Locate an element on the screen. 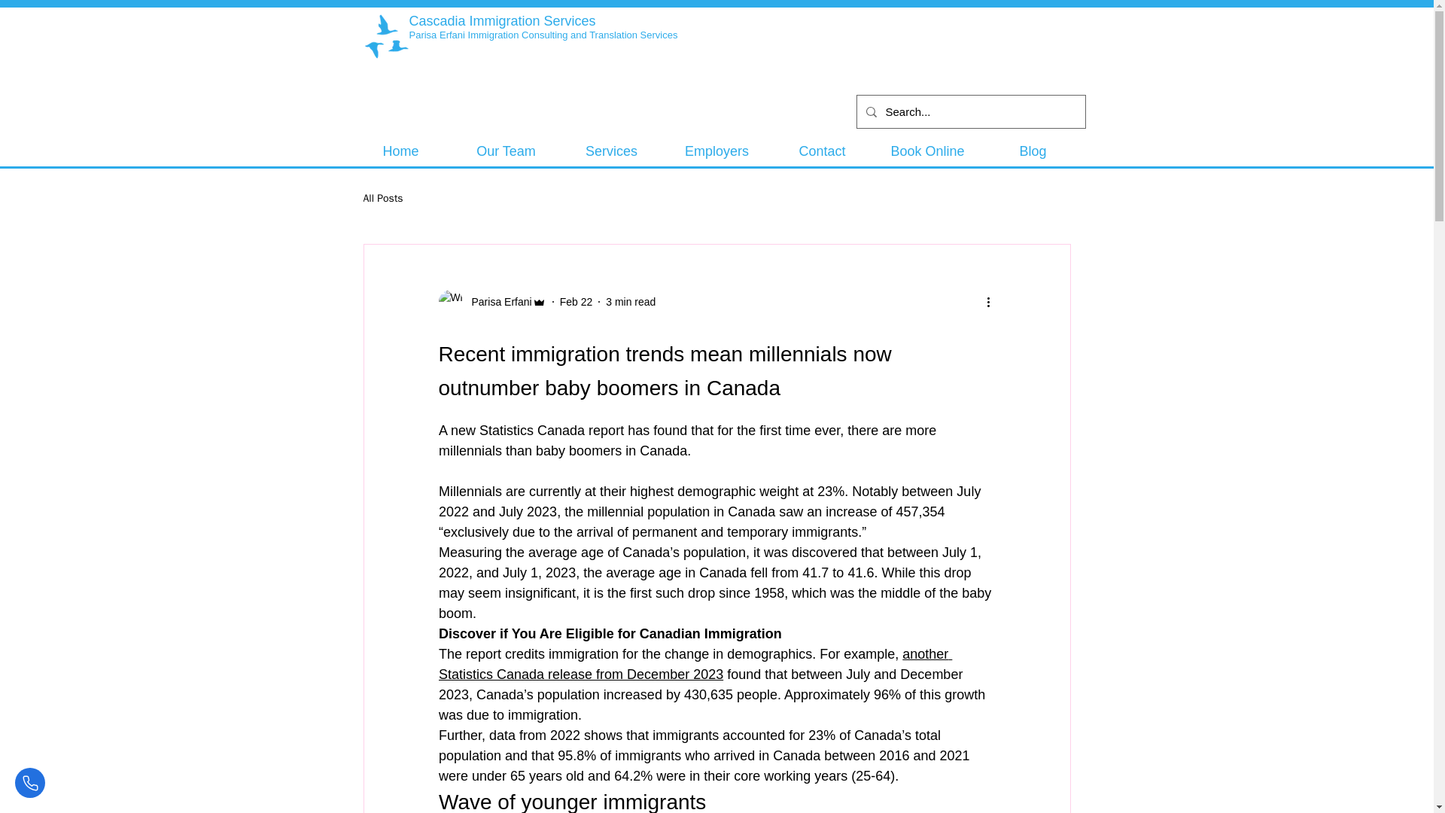 The width and height of the screenshot is (1445, 813). Book Online is located at coordinates (926, 151).